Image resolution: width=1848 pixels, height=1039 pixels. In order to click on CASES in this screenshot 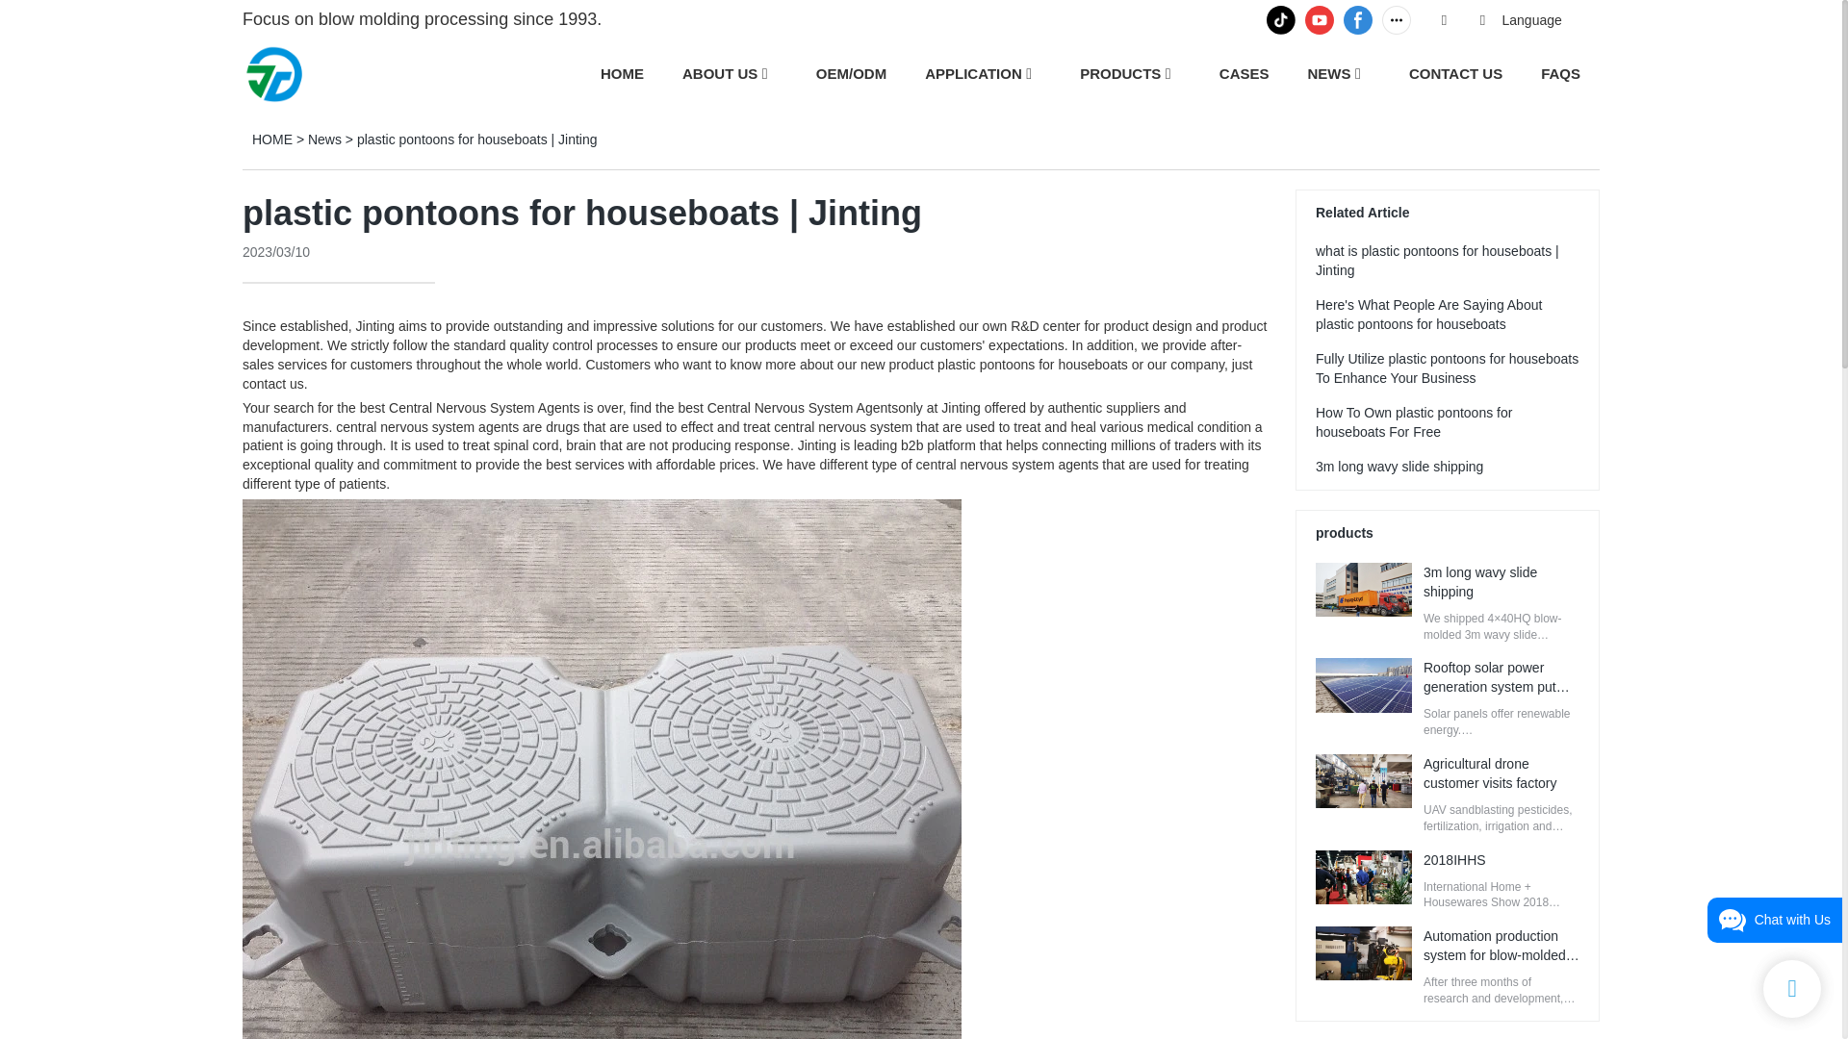, I will do `click(1245, 73)`.